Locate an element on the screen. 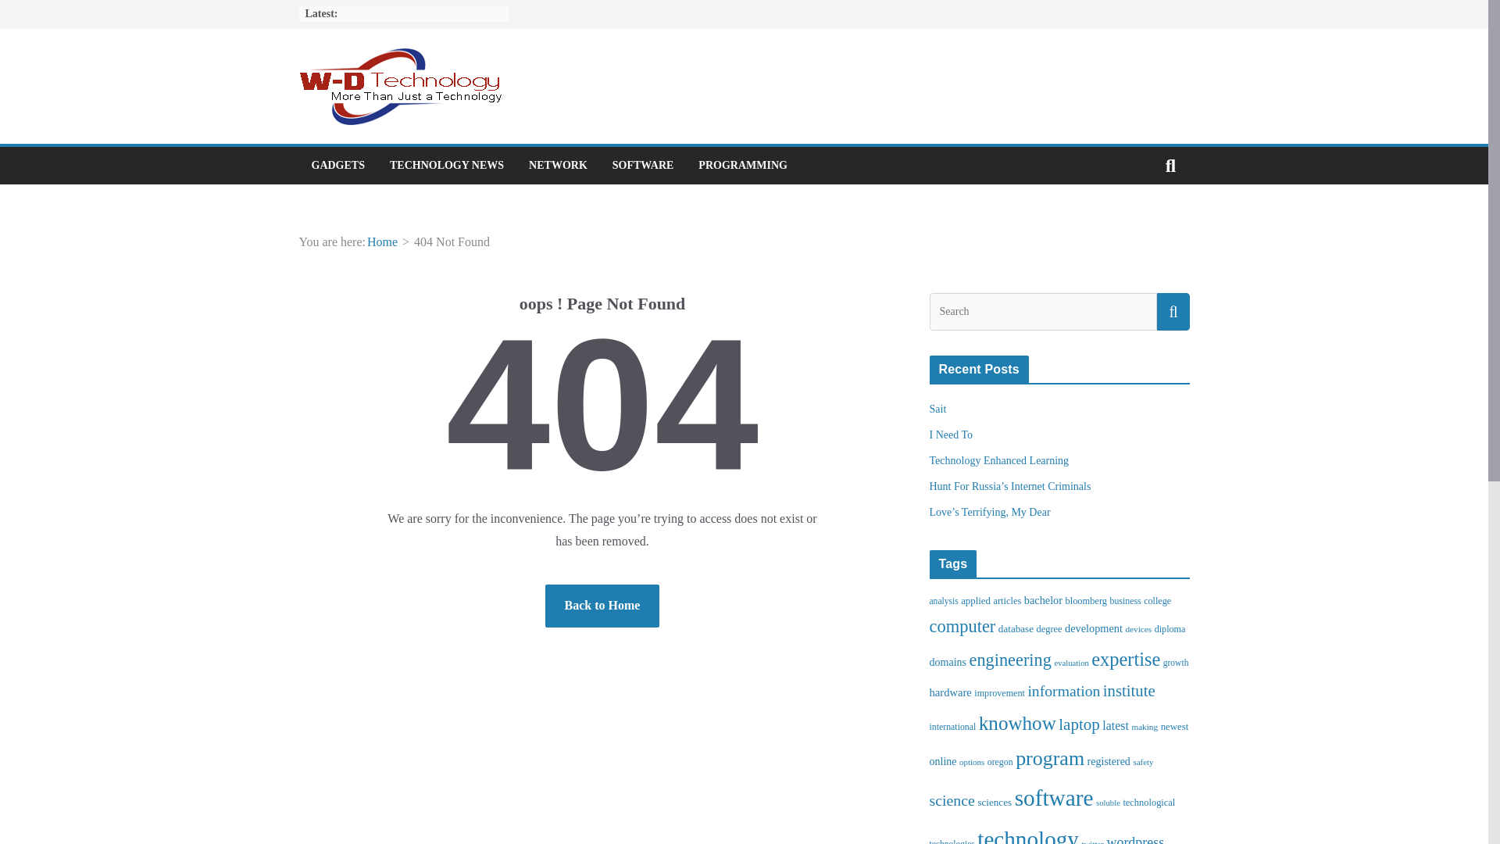 This screenshot has height=844, width=1500. degree is located at coordinates (1048, 629).